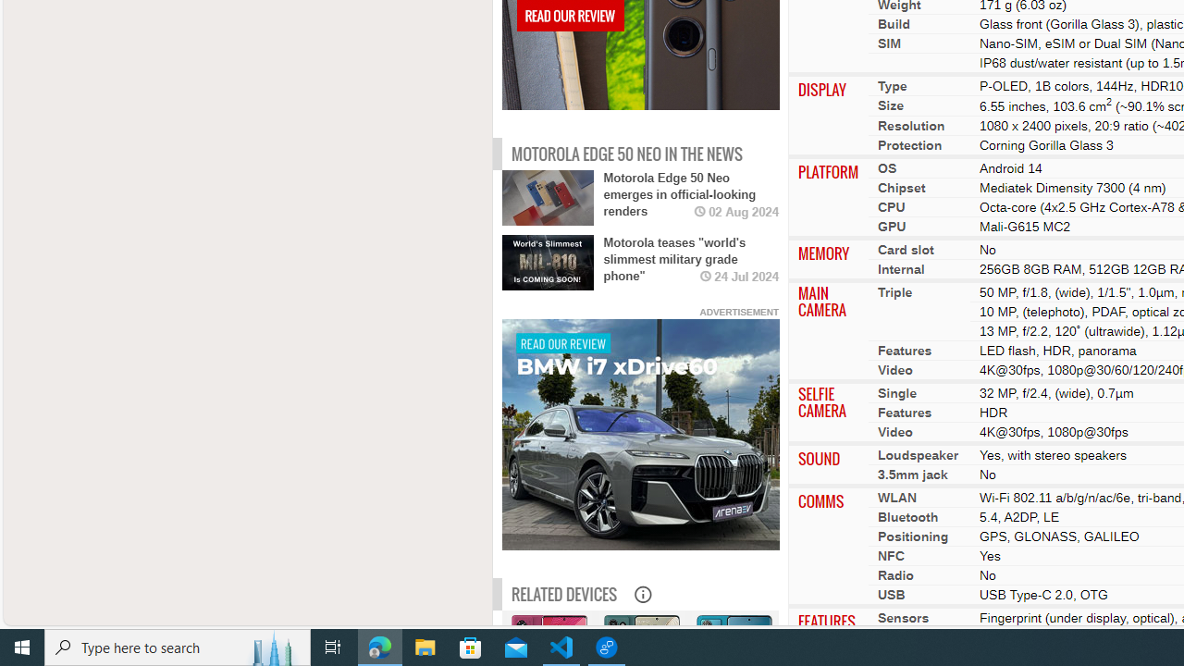 Image resolution: width=1184 pixels, height=666 pixels. Describe the element at coordinates (913, 536) in the screenshot. I see `Positioning` at that location.